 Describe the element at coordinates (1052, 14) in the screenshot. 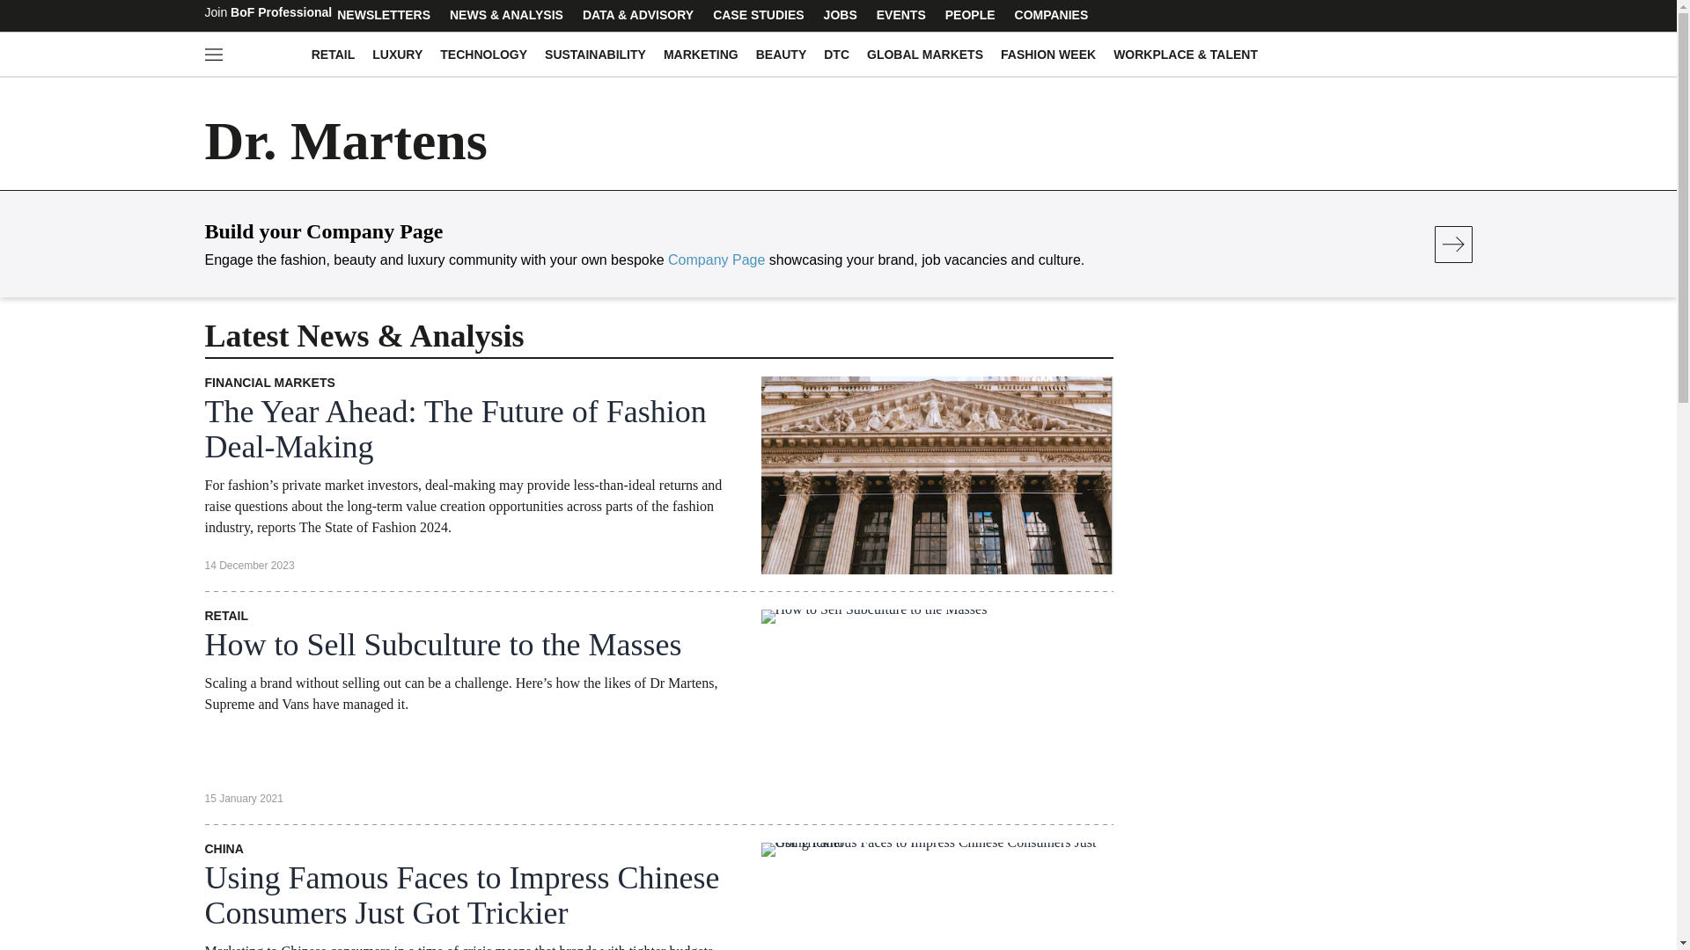

I see `COMPANIES` at that location.